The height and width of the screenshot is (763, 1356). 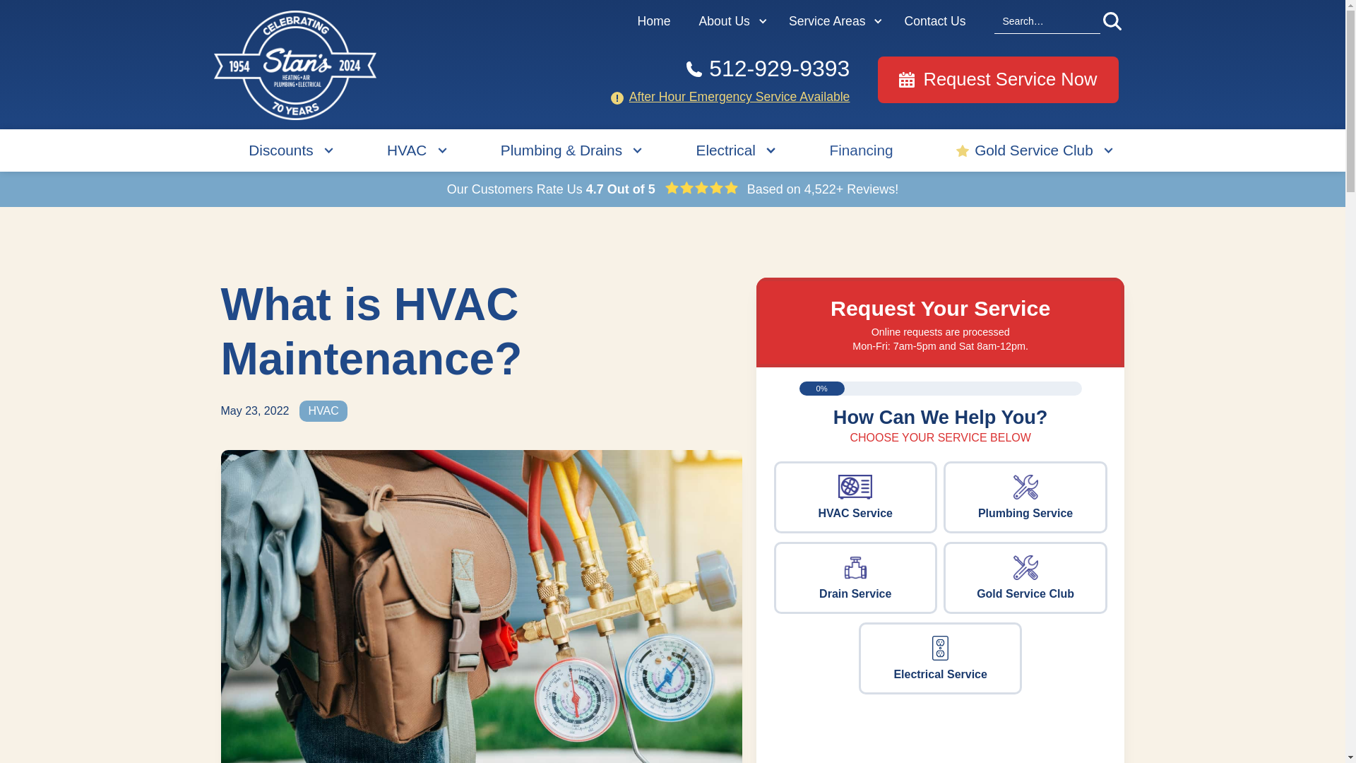 What do you see at coordinates (997, 79) in the screenshot?
I see `Request Service Now` at bounding box center [997, 79].